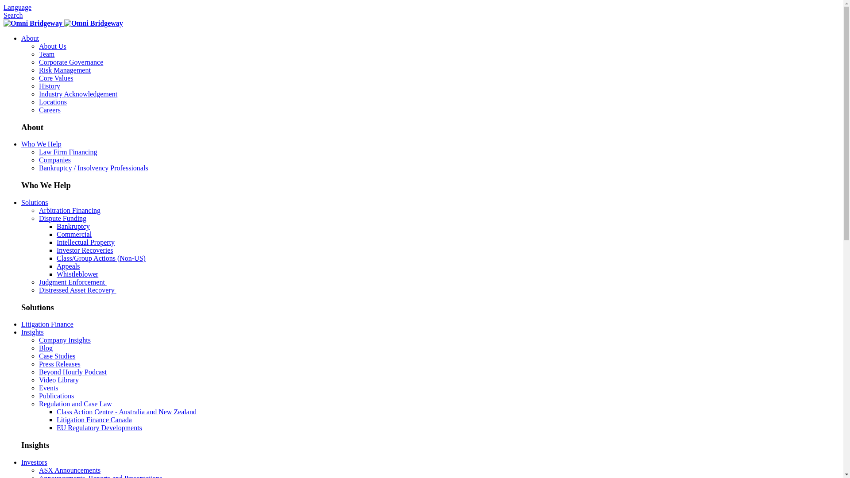 The height and width of the screenshot is (478, 850). I want to click on Video Library, so click(59, 380).